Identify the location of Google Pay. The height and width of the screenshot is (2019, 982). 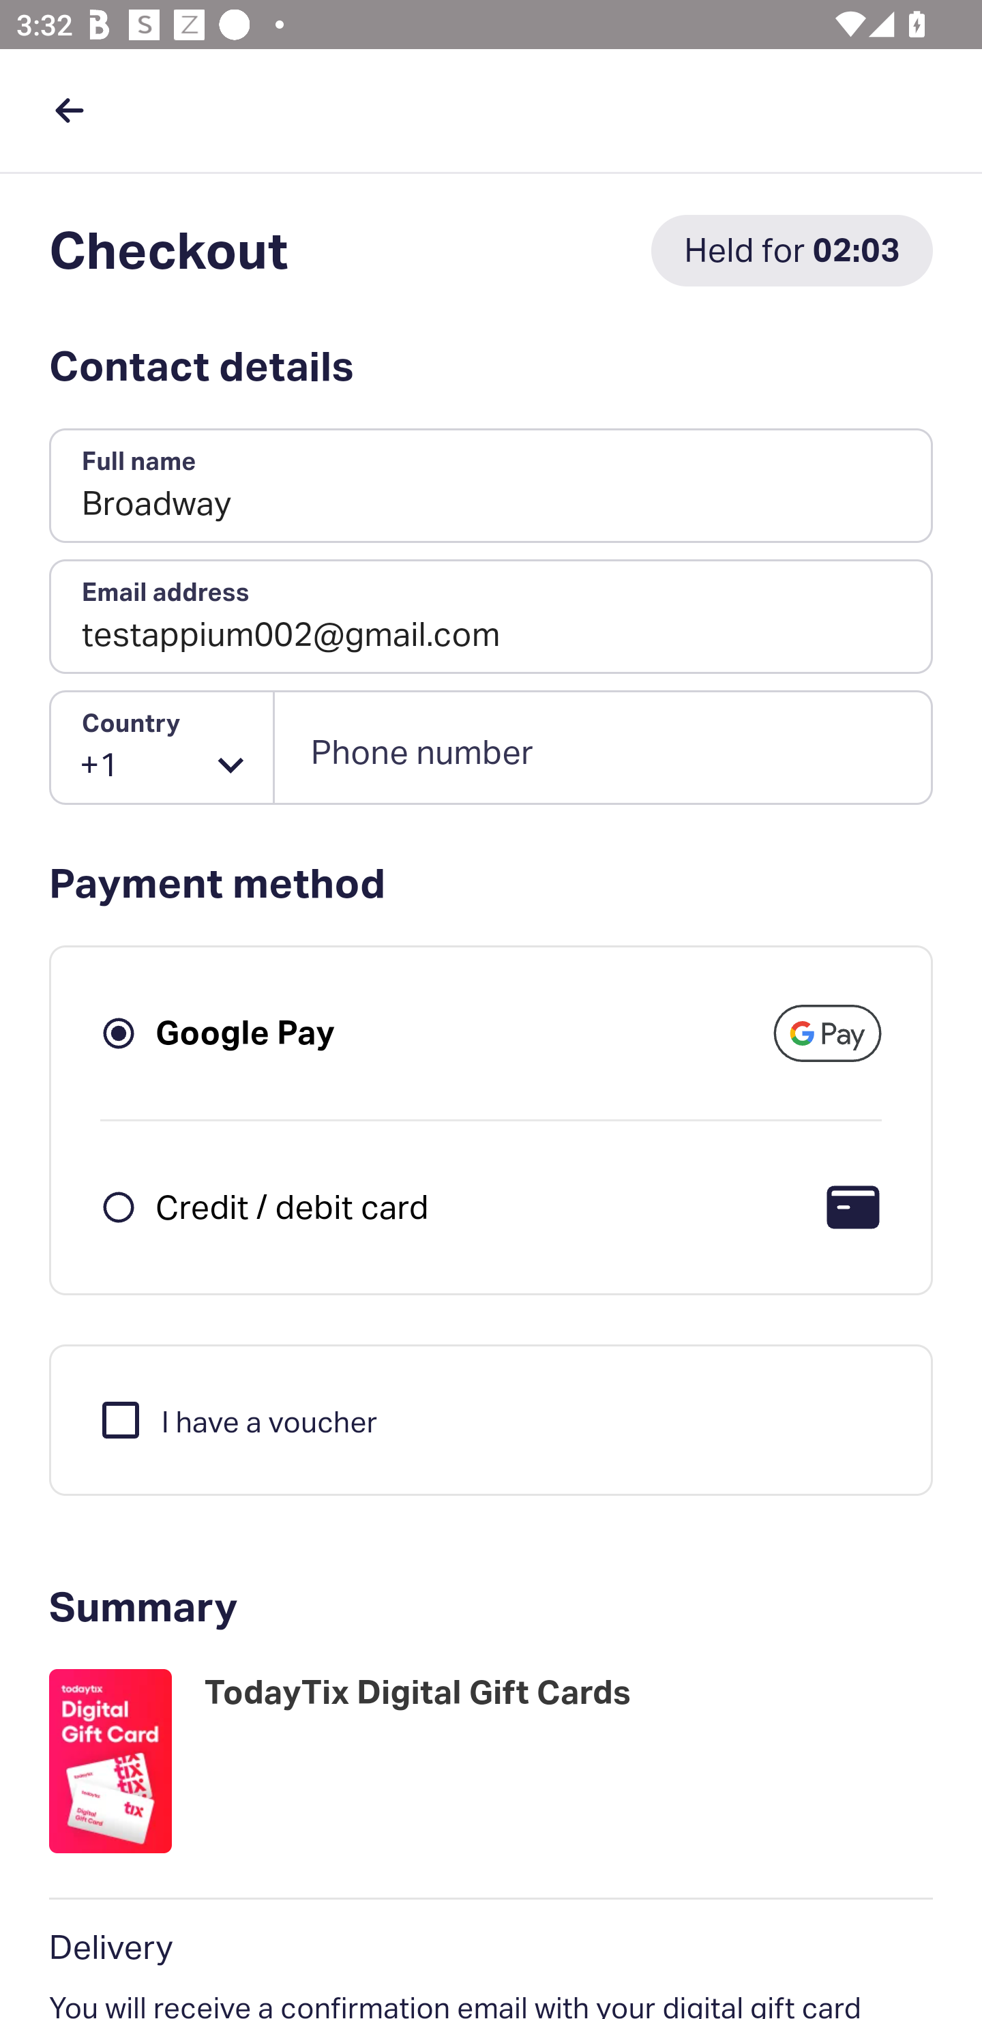
(245, 1033).